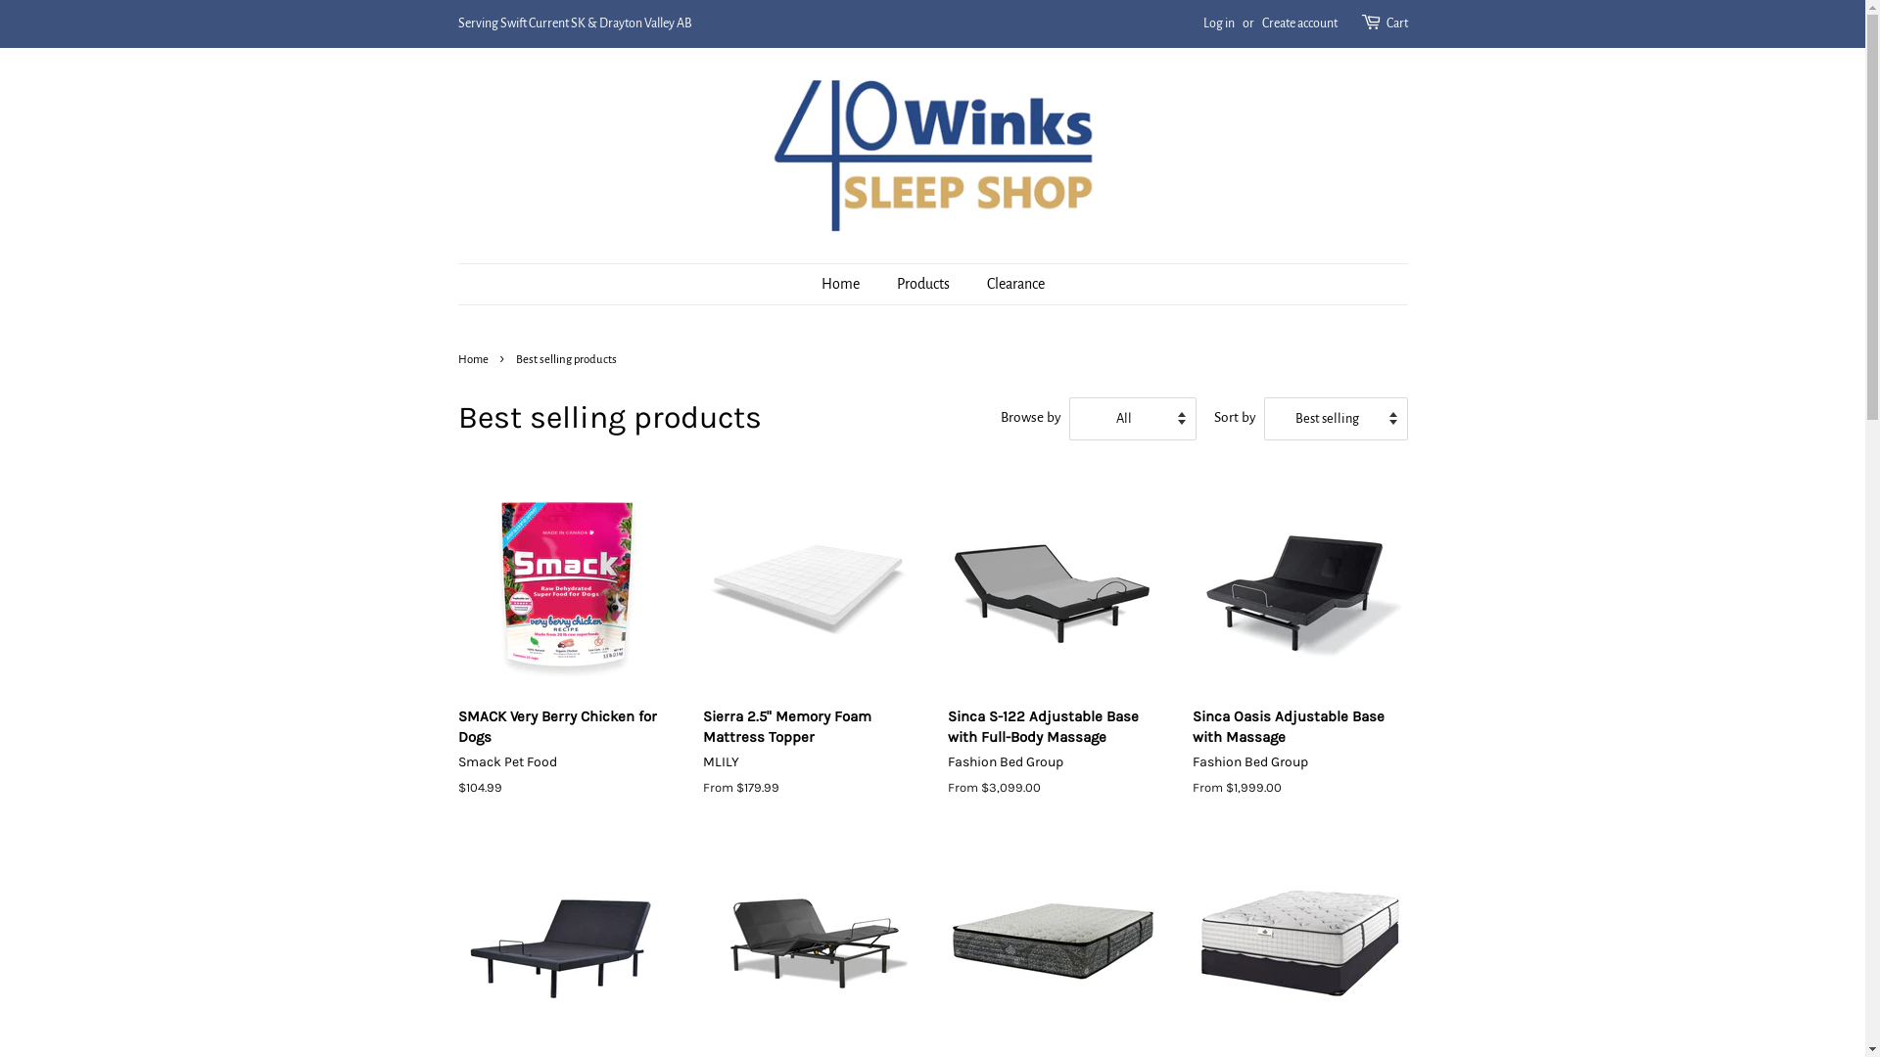 Image resolution: width=1880 pixels, height=1057 pixels. Describe the element at coordinates (924, 284) in the screenshot. I see `Products` at that location.